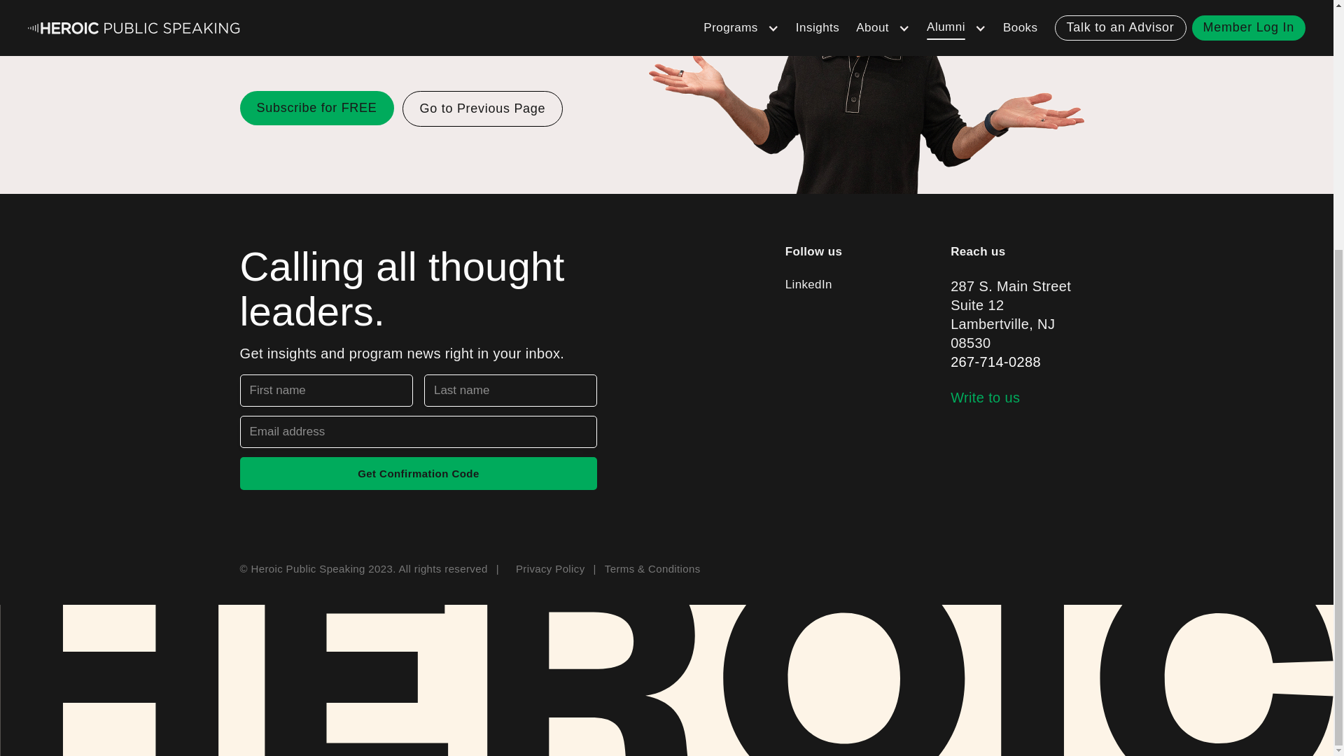 The height and width of the screenshot is (756, 1344). I want to click on LinkedIn, so click(1022, 315).